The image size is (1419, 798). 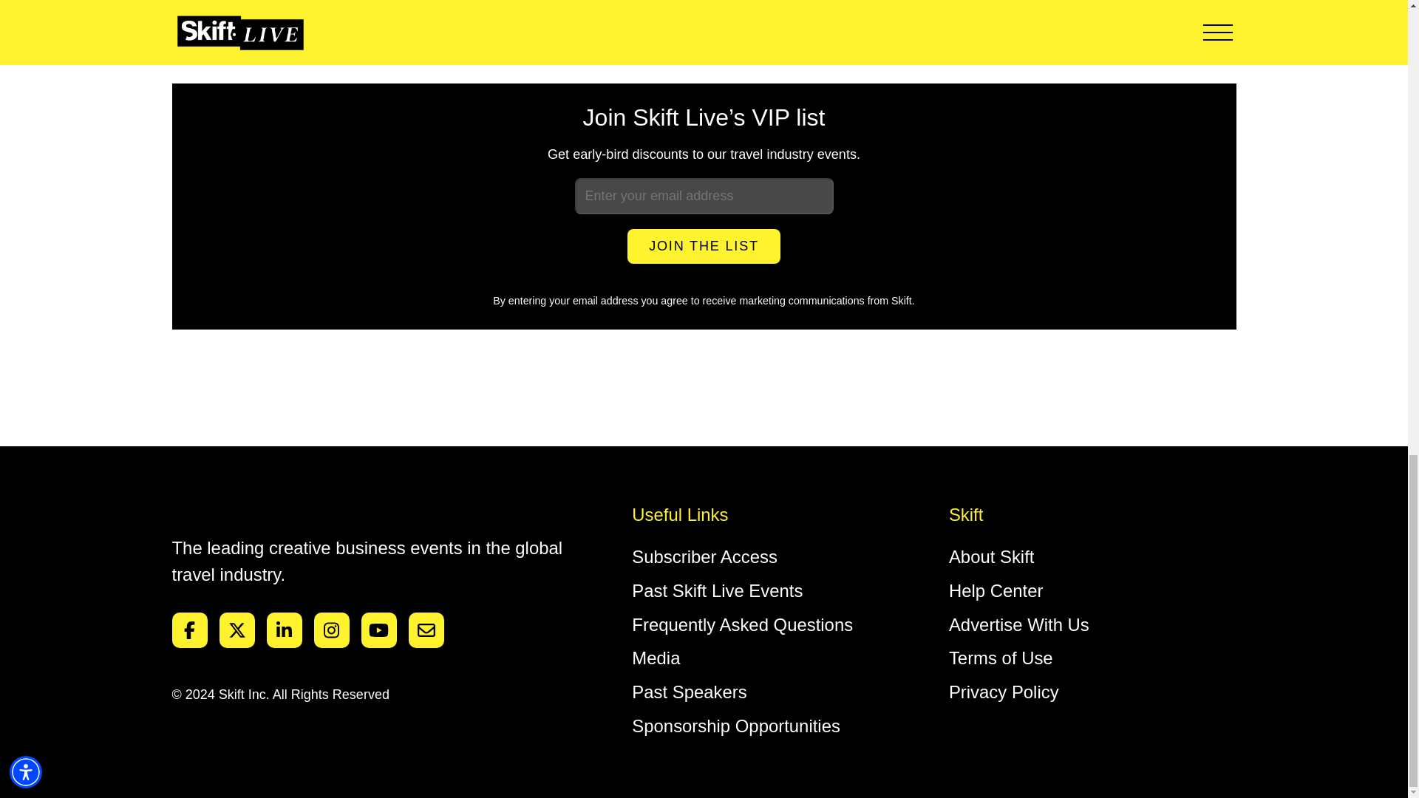 I want to click on Sponsorship Opportunities, so click(x=735, y=726).